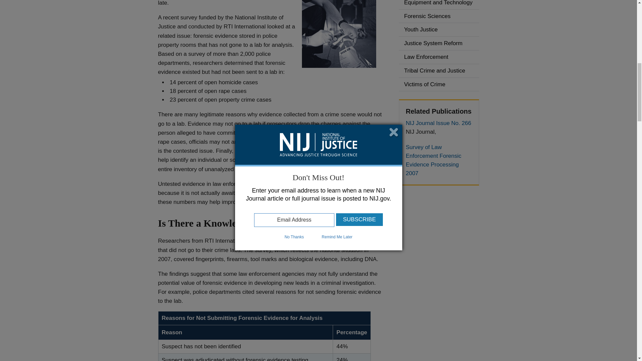 Image resolution: width=642 pixels, height=361 pixels. What do you see at coordinates (439, 160) in the screenshot?
I see `Survey of Law Enforcement Forensic Evidence Processing 2007` at bounding box center [439, 160].